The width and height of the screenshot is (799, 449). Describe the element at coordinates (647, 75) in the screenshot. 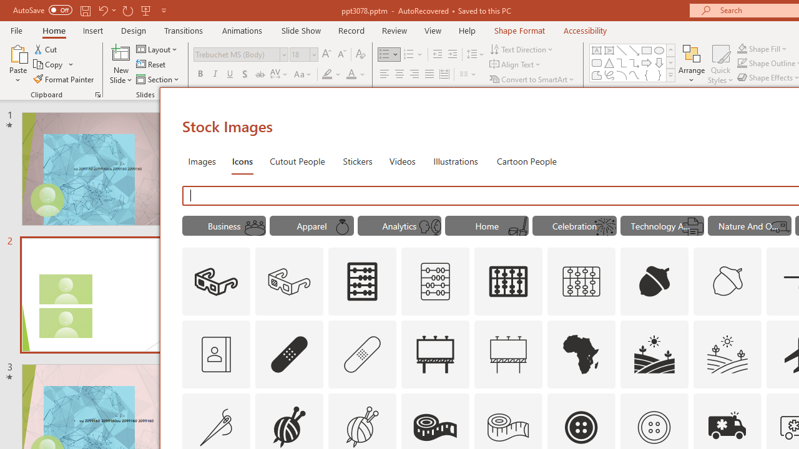

I see `Left Brace` at that location.